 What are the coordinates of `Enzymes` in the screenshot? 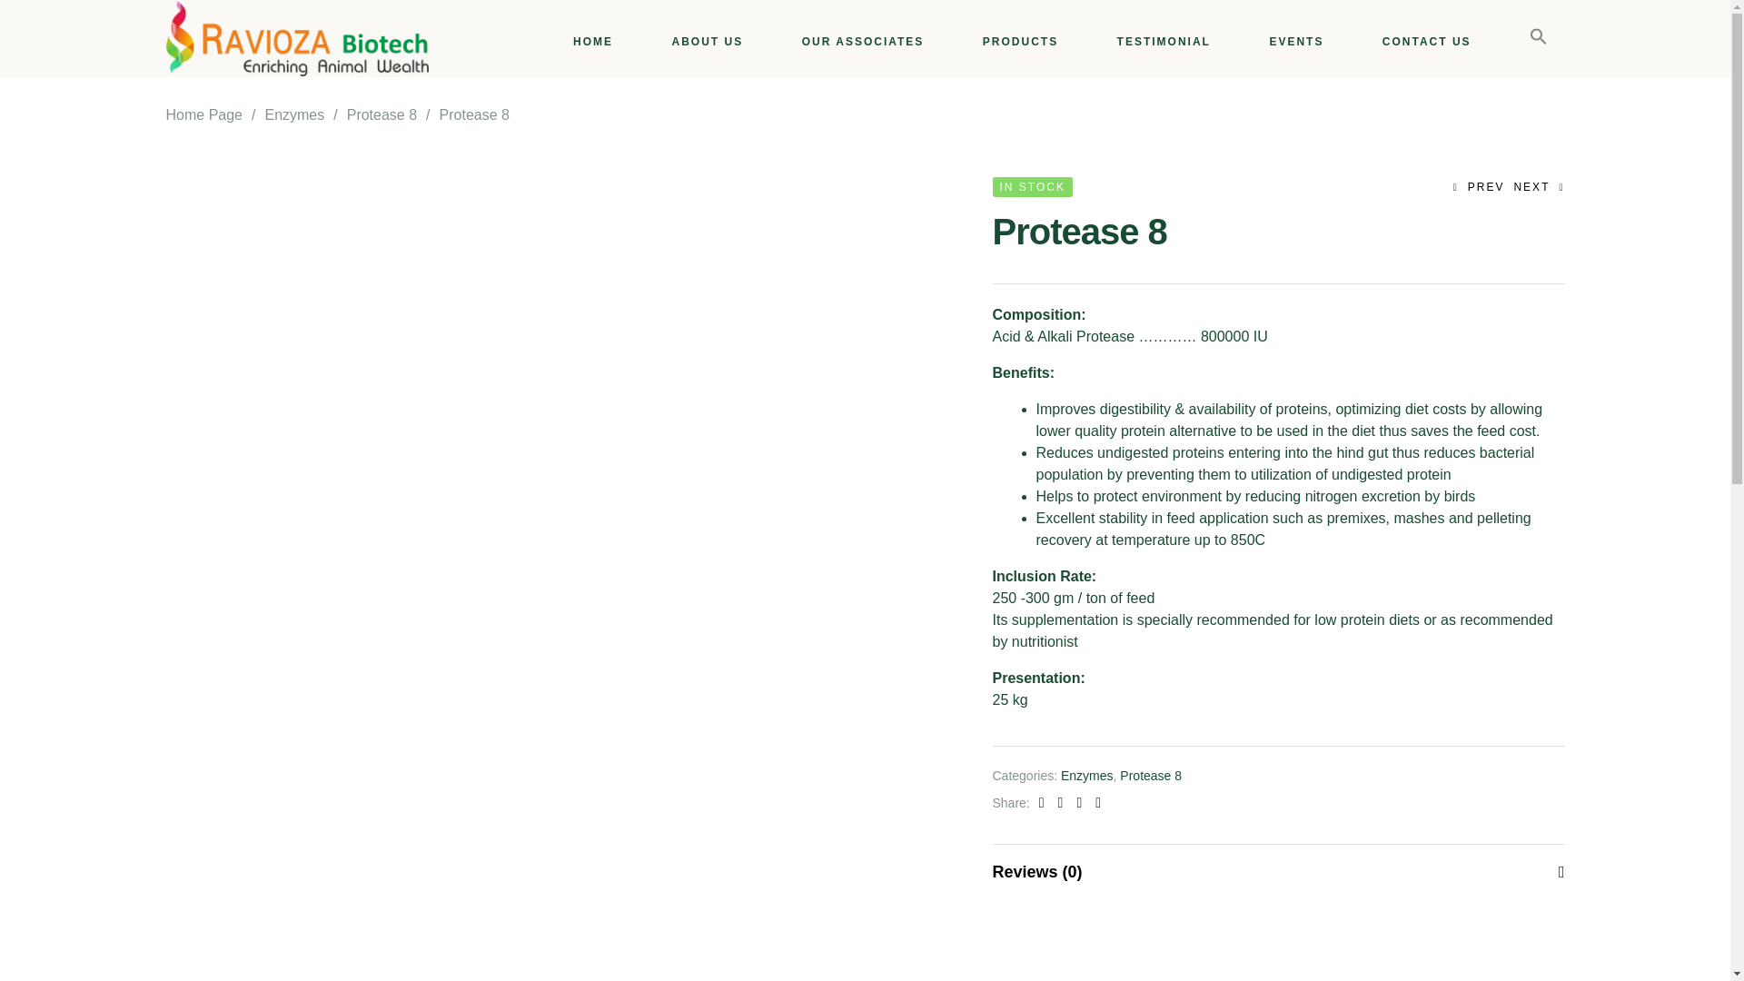 It's located at (1086, 775).